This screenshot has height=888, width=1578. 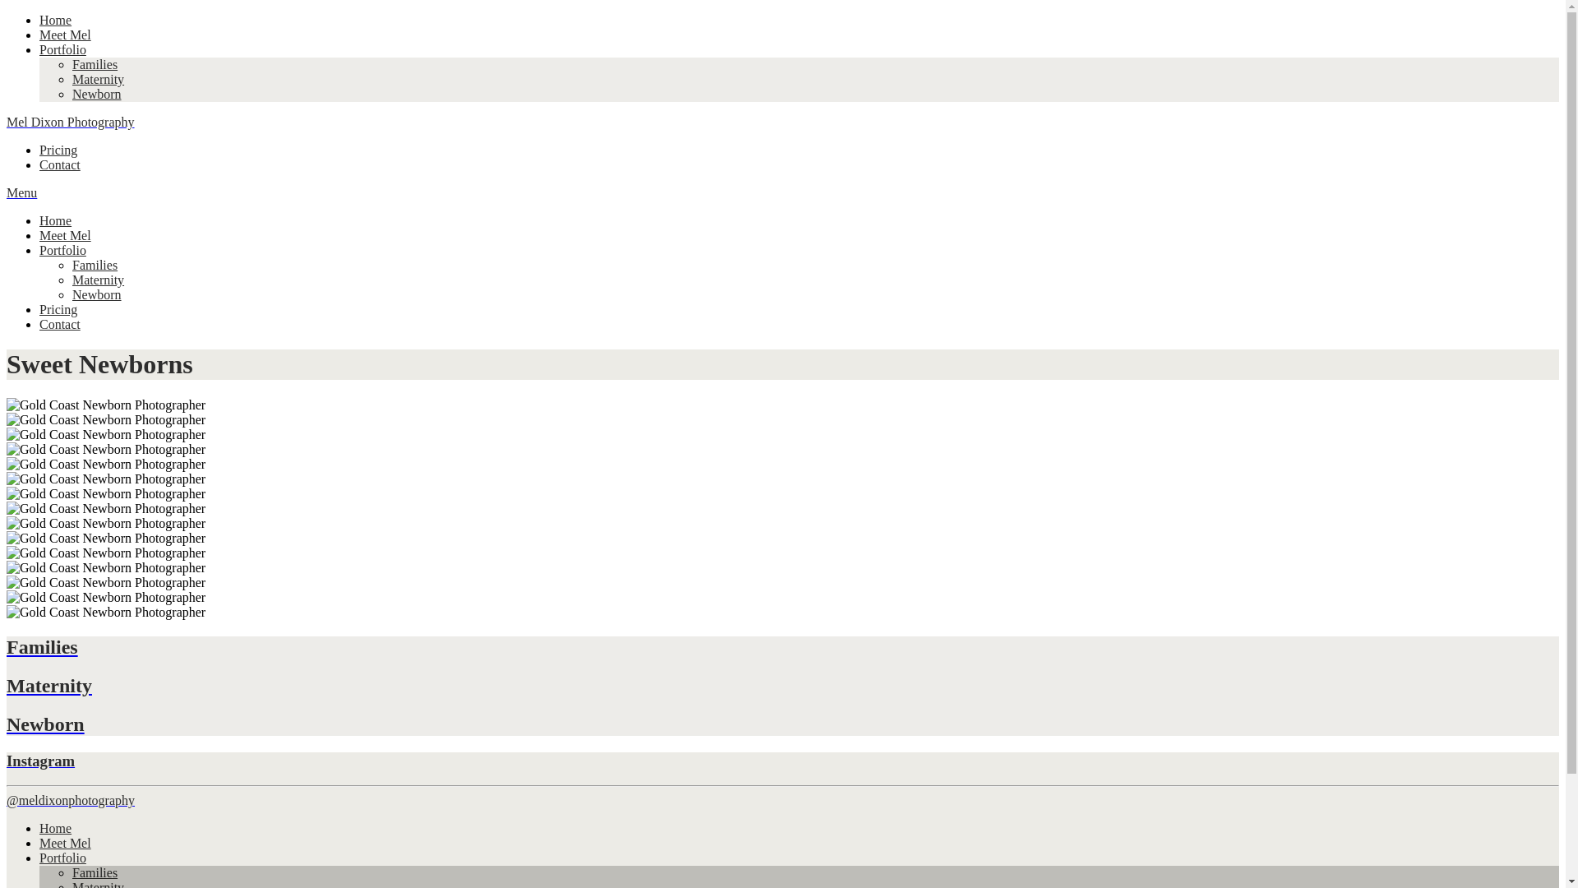 I want to click on Portfolio, so click(x=62, y=49).